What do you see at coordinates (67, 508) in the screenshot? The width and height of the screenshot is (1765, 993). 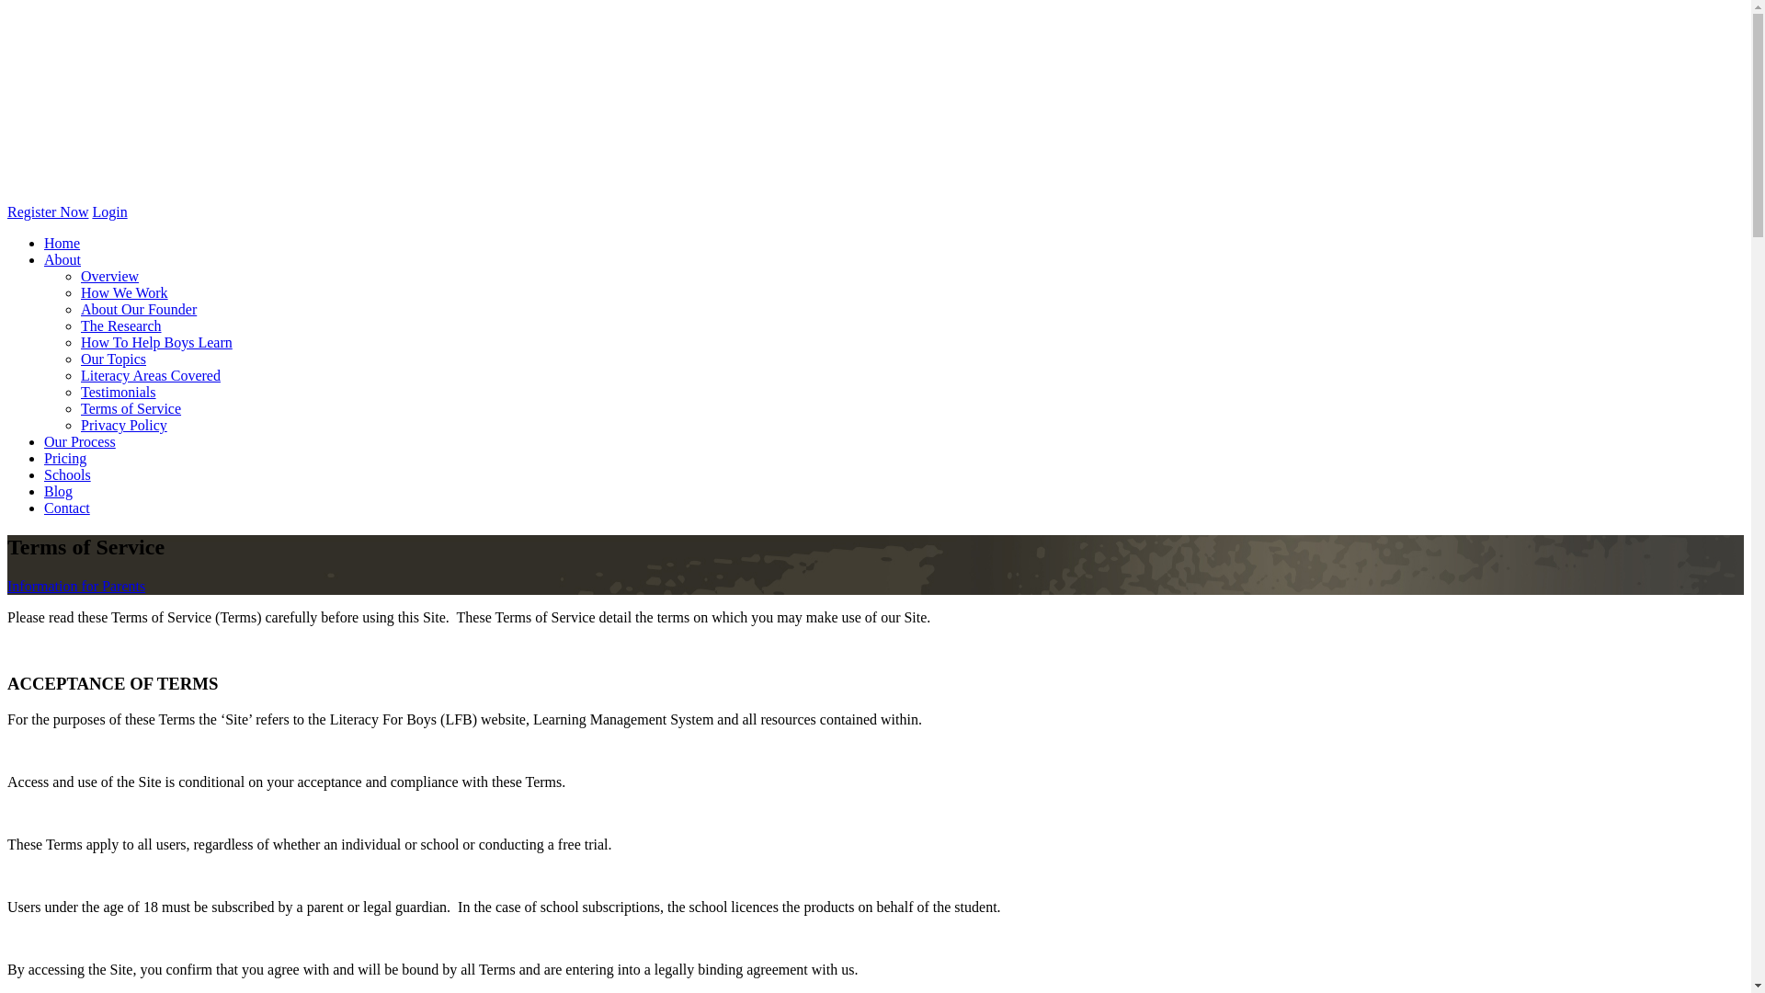 I see `Contact` at bounding box center [67, 508].